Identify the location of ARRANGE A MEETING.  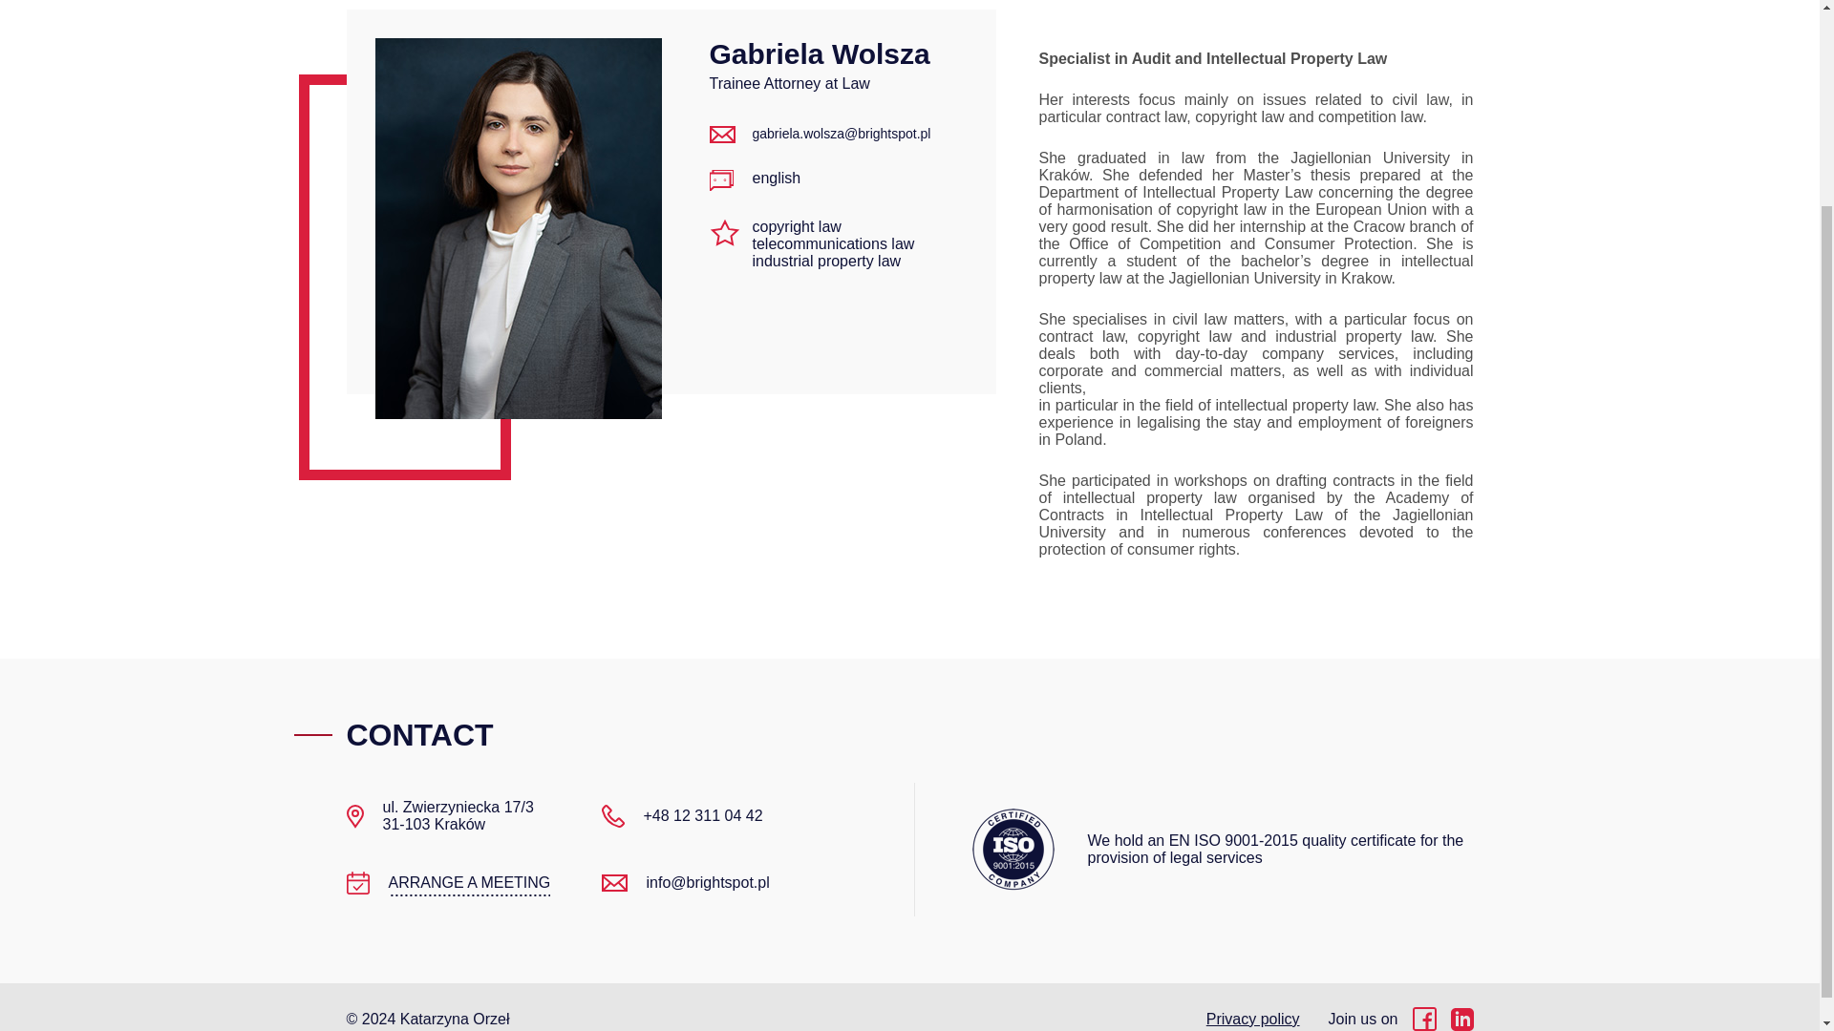
(468, 882).